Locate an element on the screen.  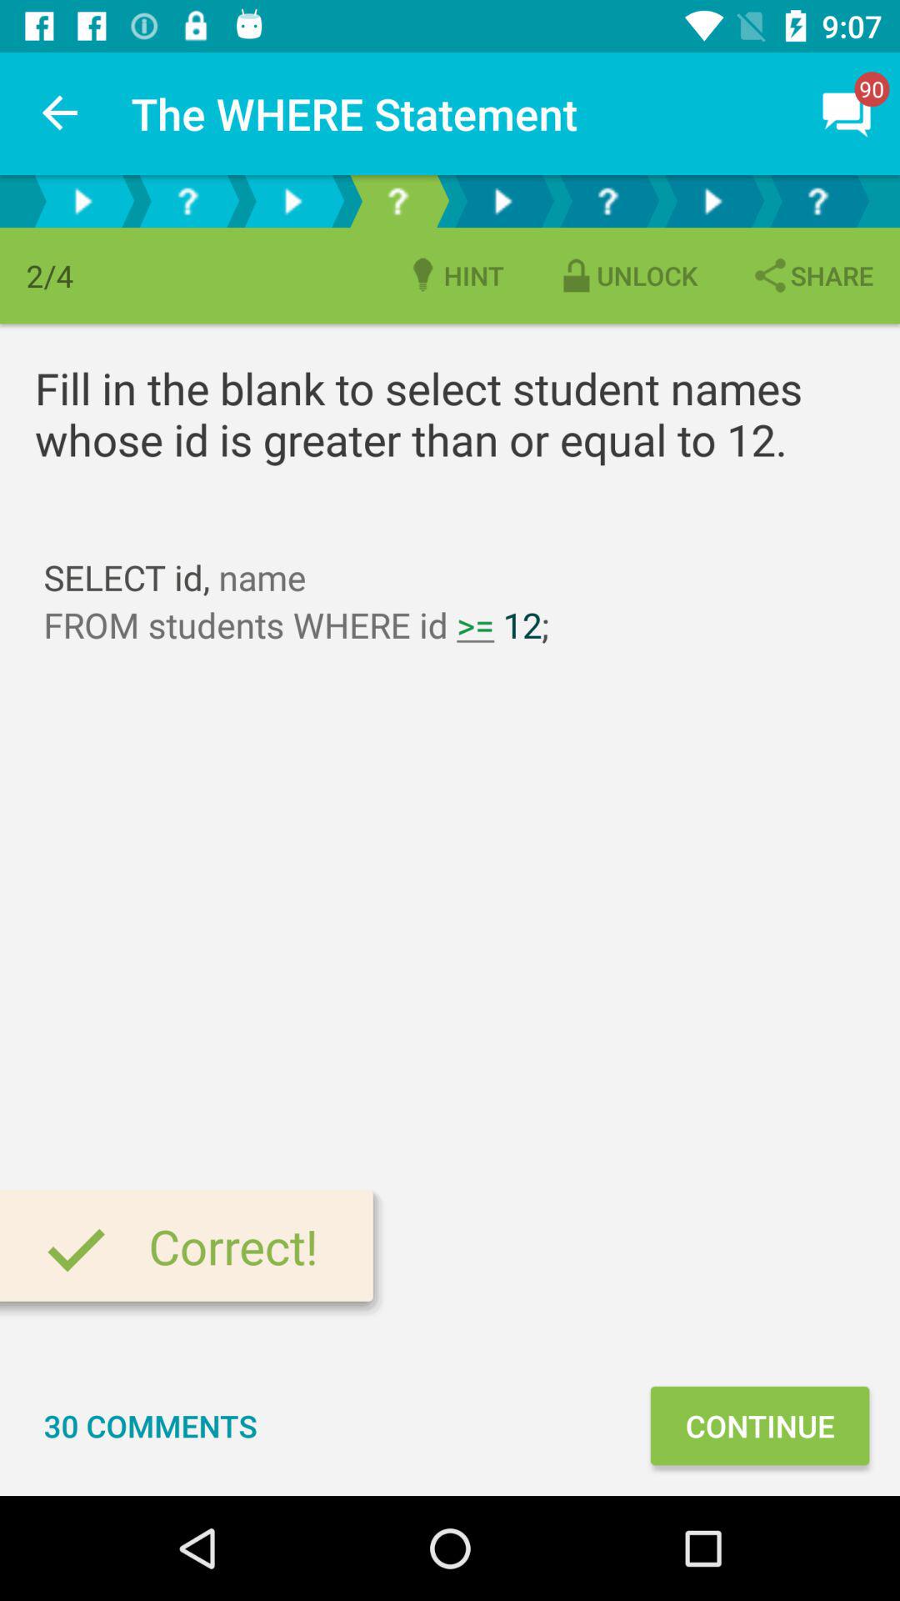
click on the icon on the top image is located at coordinates (847, 113).